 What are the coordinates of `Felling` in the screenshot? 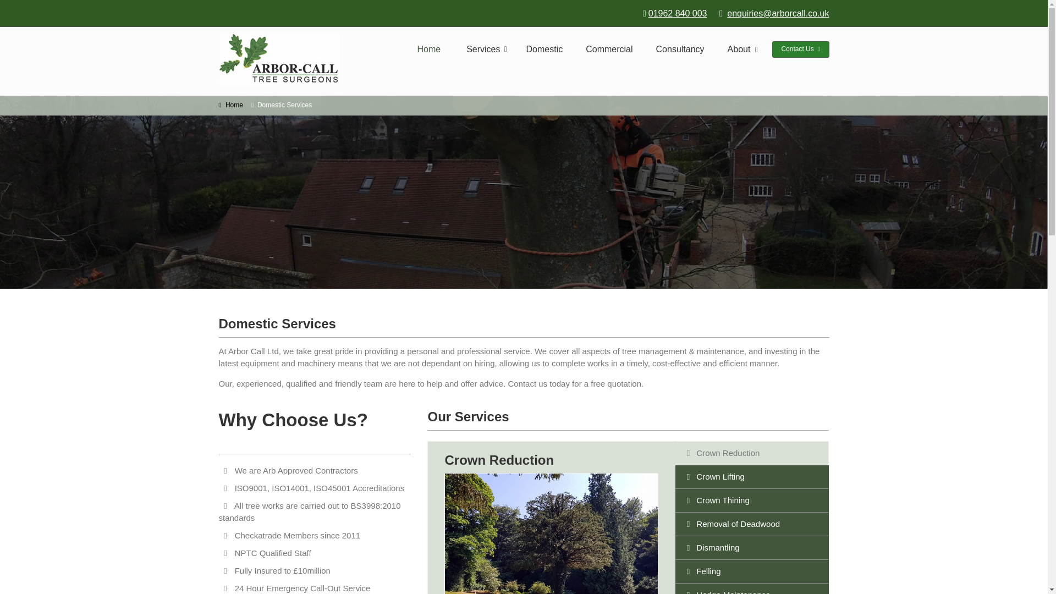 It's located at (752, 571).